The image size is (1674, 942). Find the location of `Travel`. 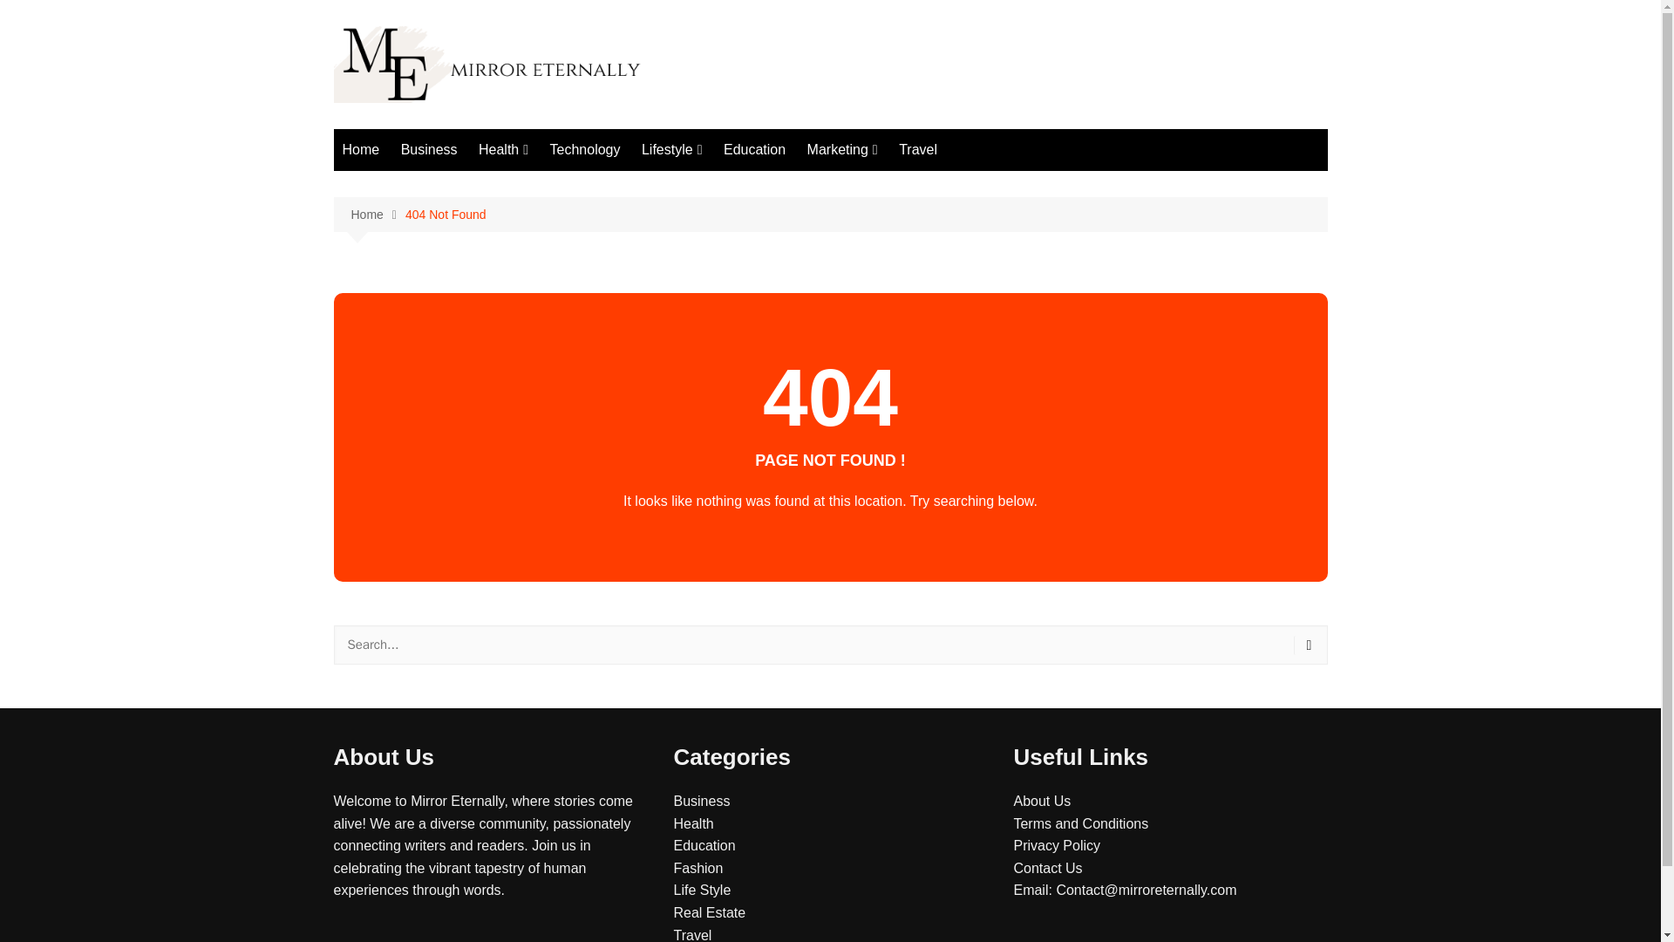

Travel is located at coordinates (917, 149).